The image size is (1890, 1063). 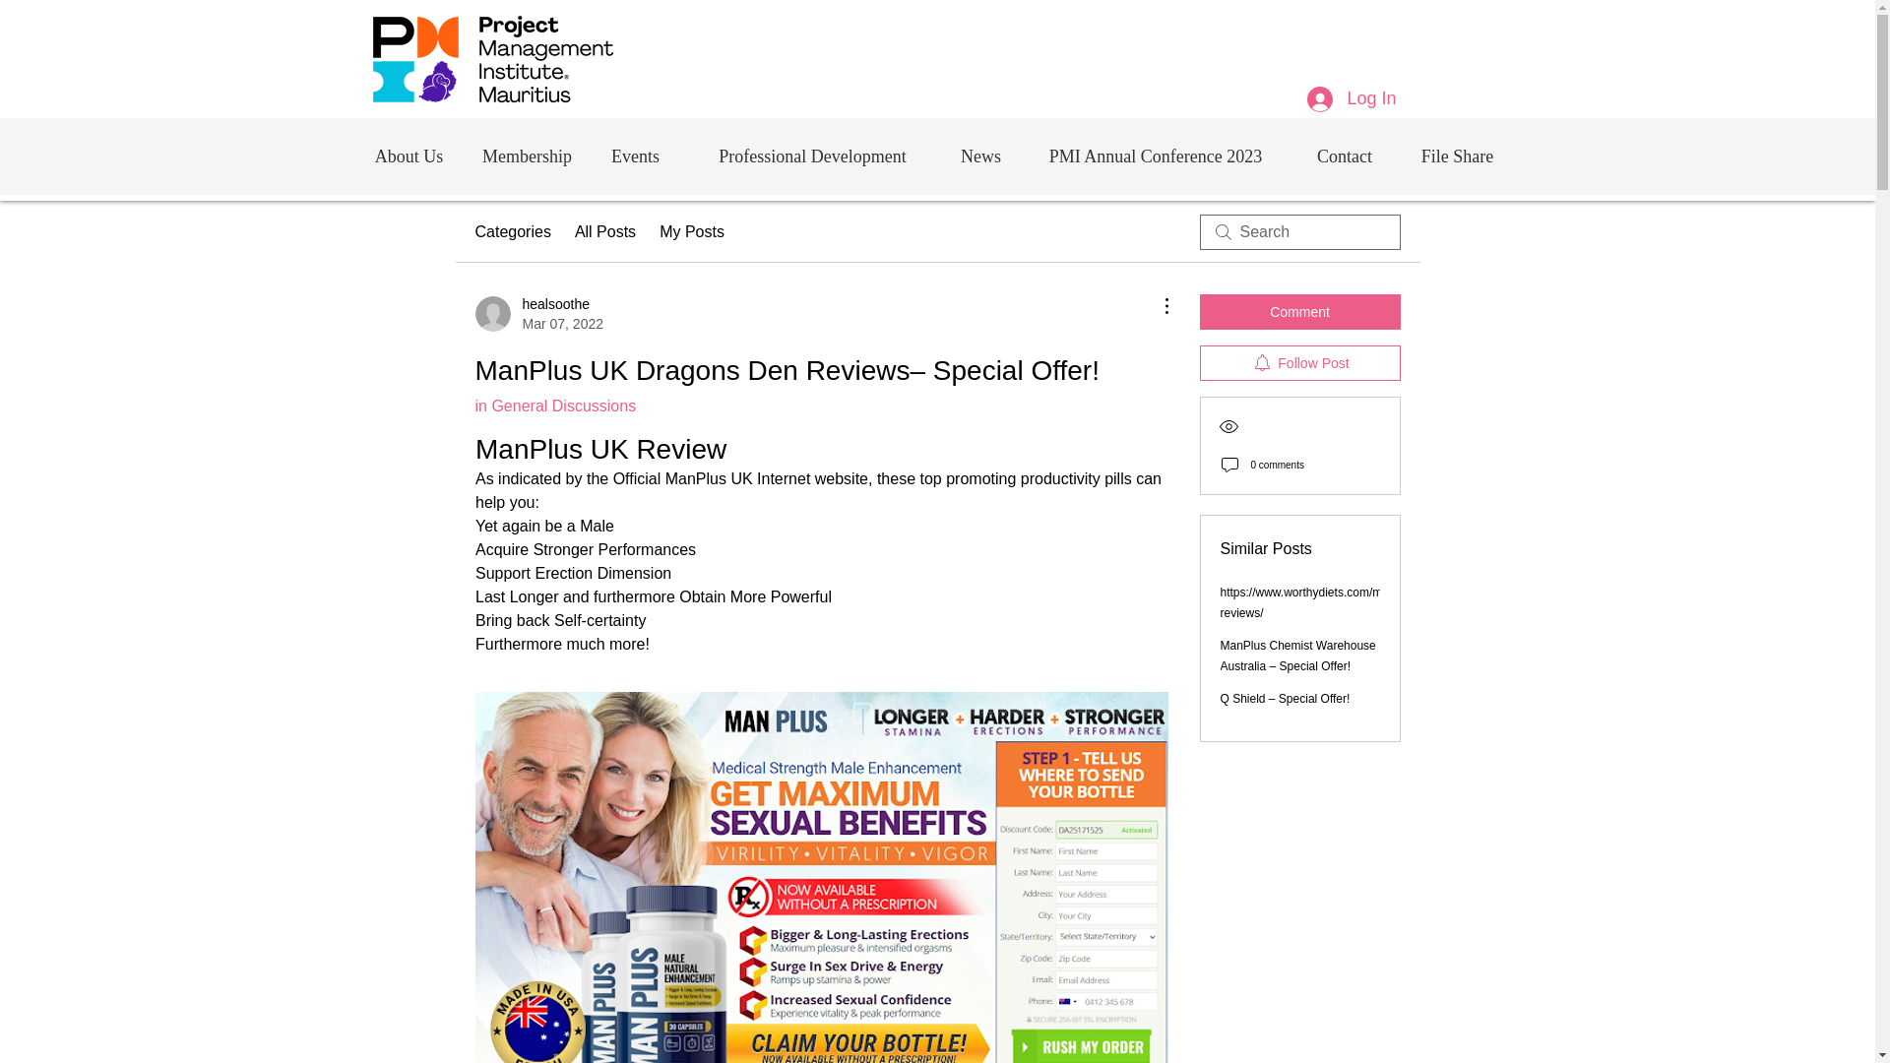 What do you see at coordinates (526, 156) in the screenshot?
I see `Membership` at bounding box center [526, 156].